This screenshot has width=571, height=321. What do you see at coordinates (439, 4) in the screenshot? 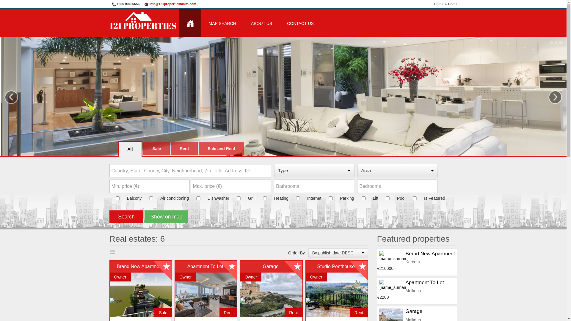
I see `Home` at bounding box center [439, 4].